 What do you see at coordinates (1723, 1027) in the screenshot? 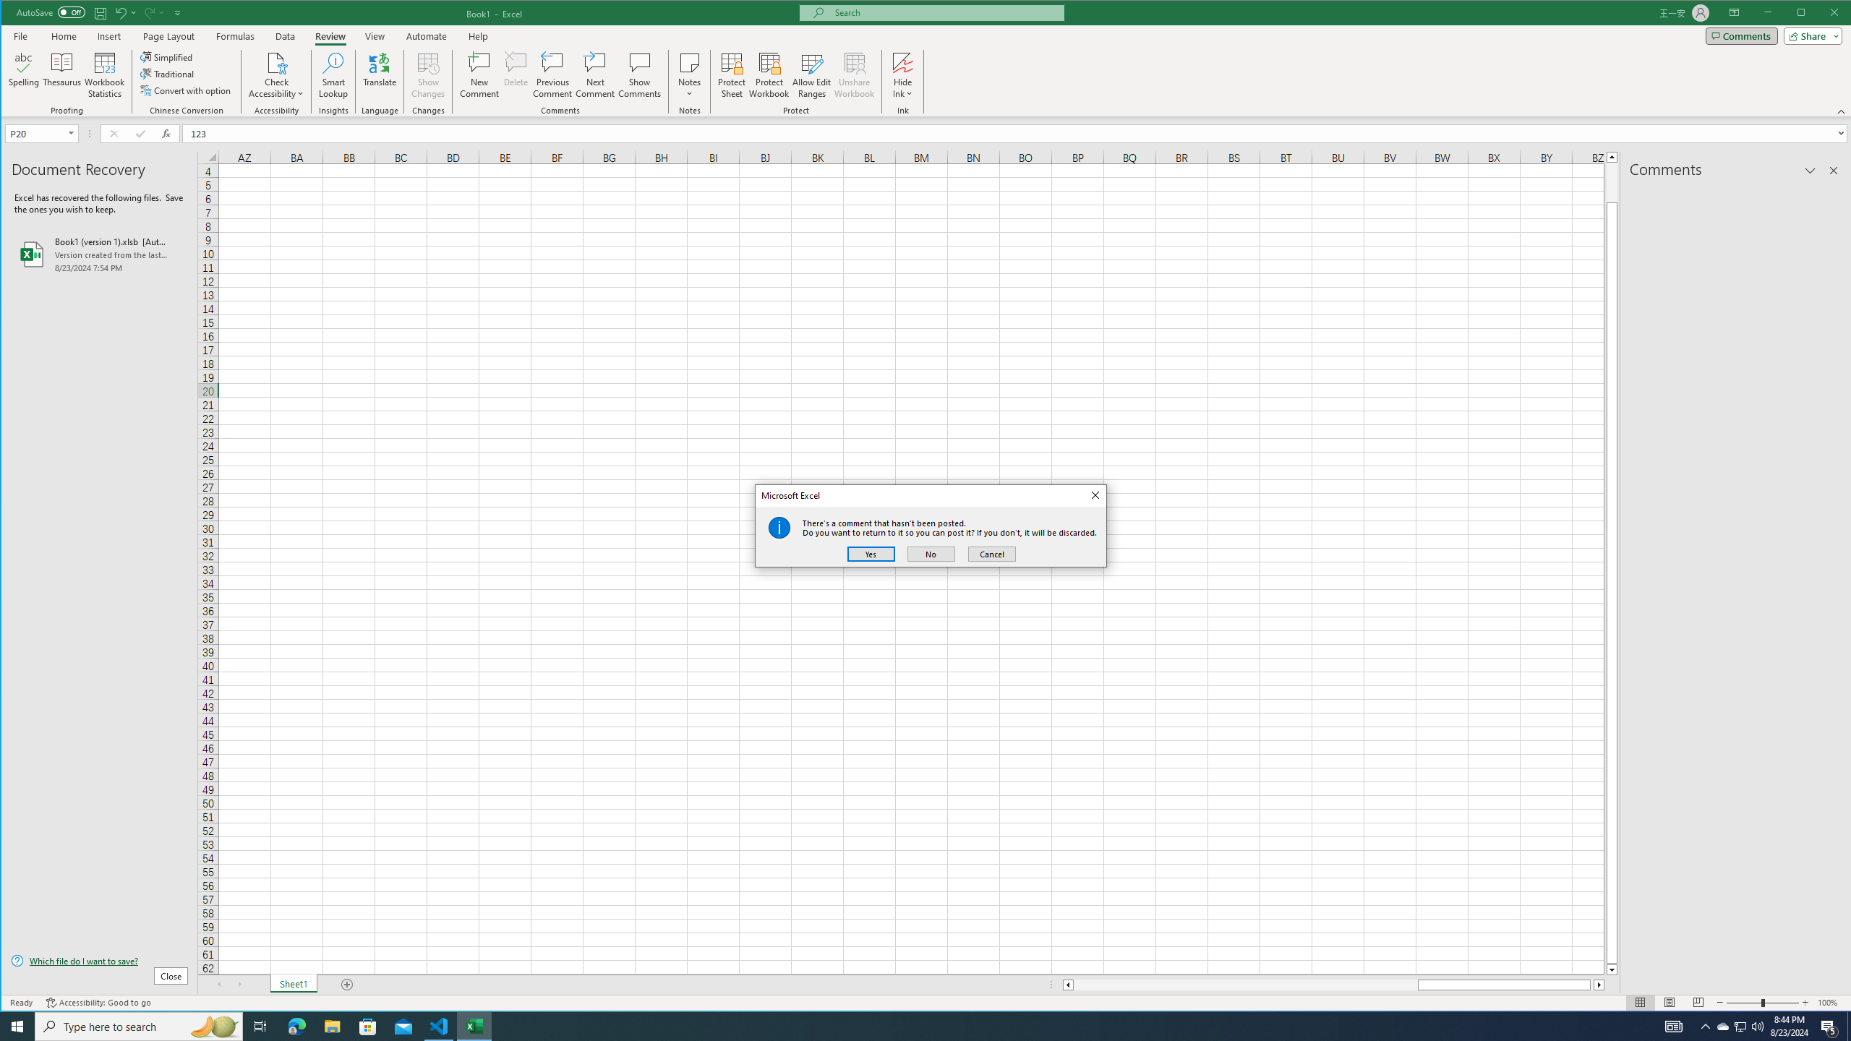
I see `New Comment` at bounding box center [1723, 1027].